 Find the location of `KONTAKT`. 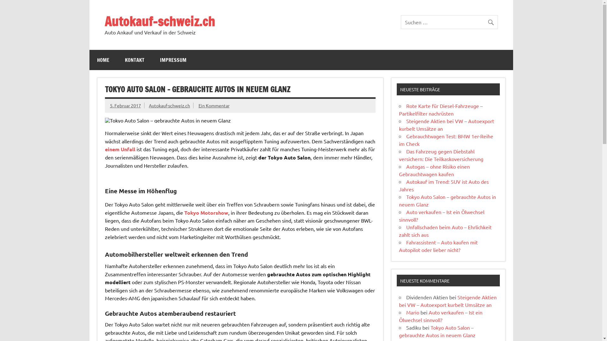

KONTAKT is located at coordinates (134, 60).